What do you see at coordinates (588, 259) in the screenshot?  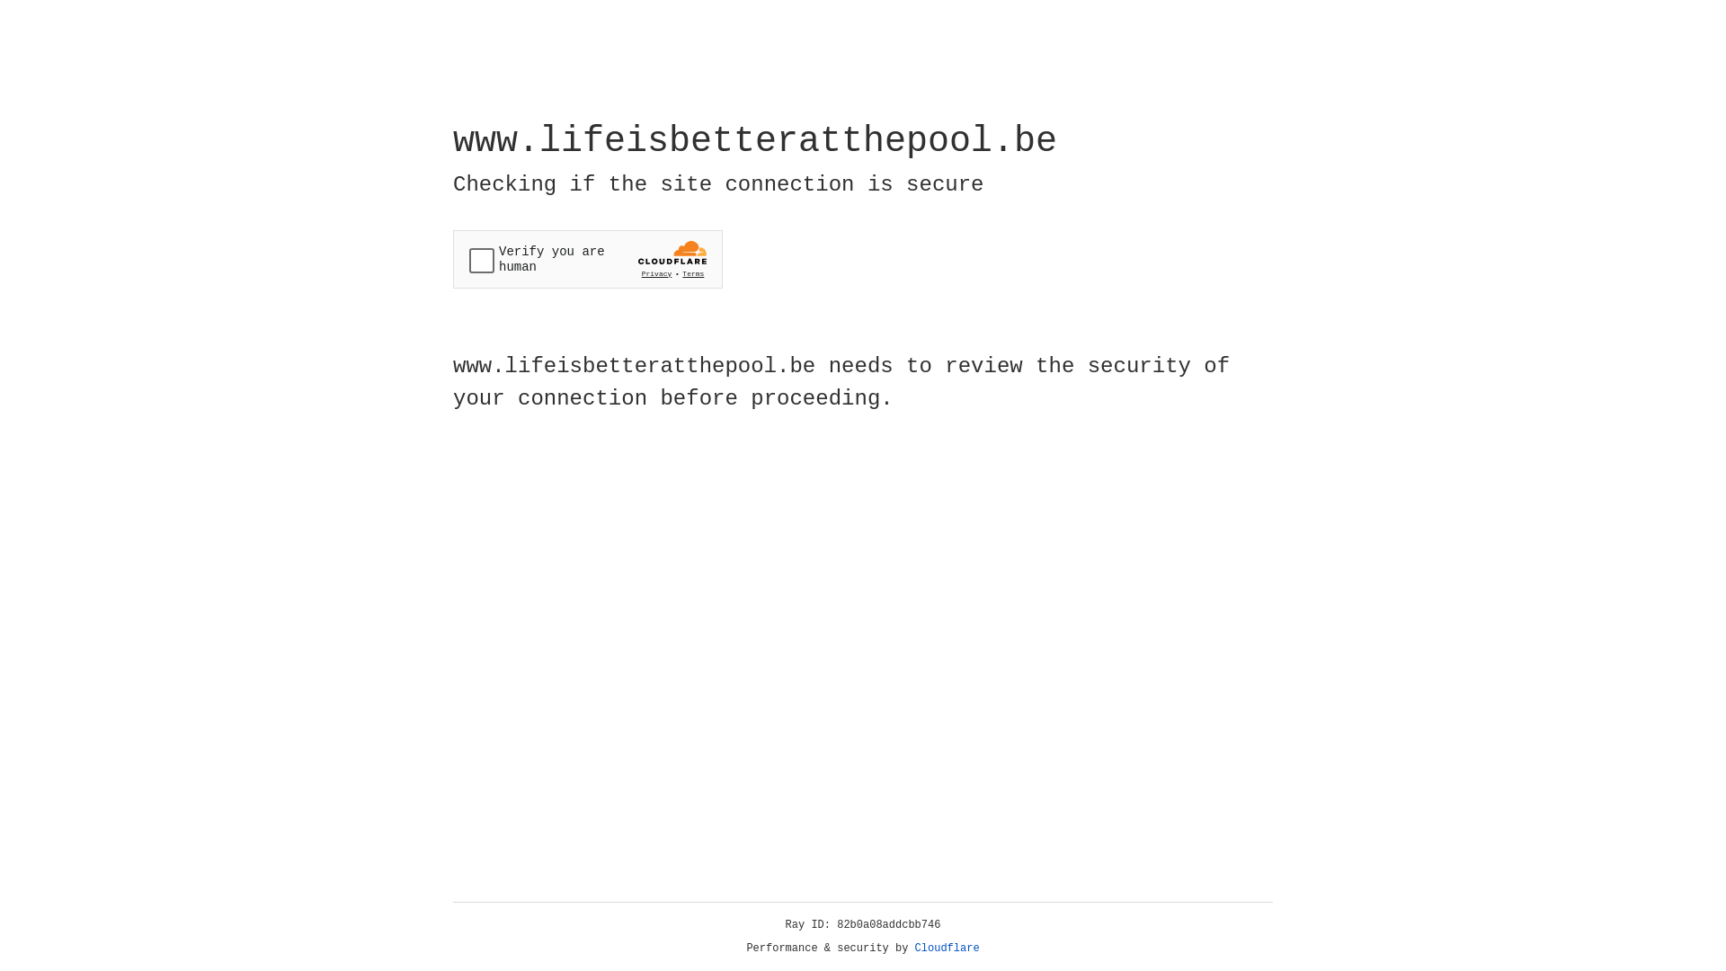 I see `Widget containing a Cloudflare security challenge` at bounding box center [588, 259].